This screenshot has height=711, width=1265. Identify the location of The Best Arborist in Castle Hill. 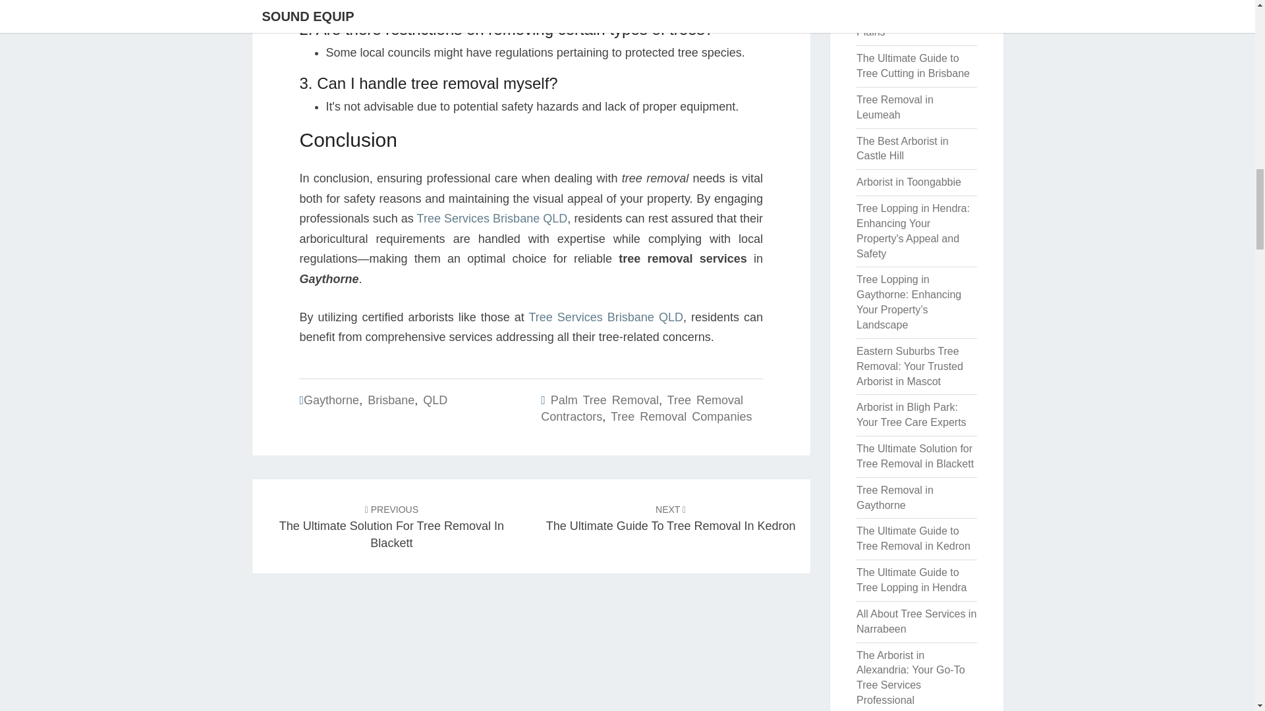
(681, 416).